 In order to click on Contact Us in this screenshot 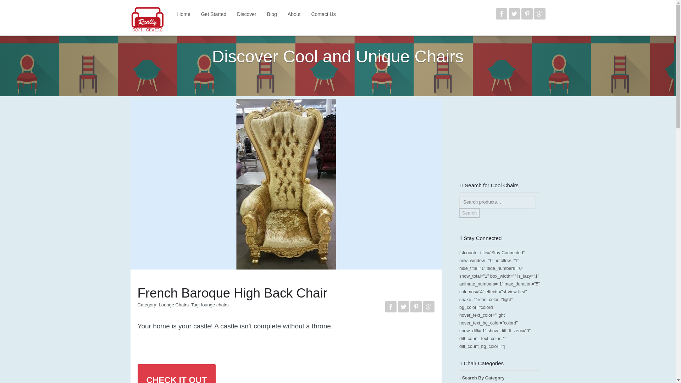, I will do `click(323, 14)`.